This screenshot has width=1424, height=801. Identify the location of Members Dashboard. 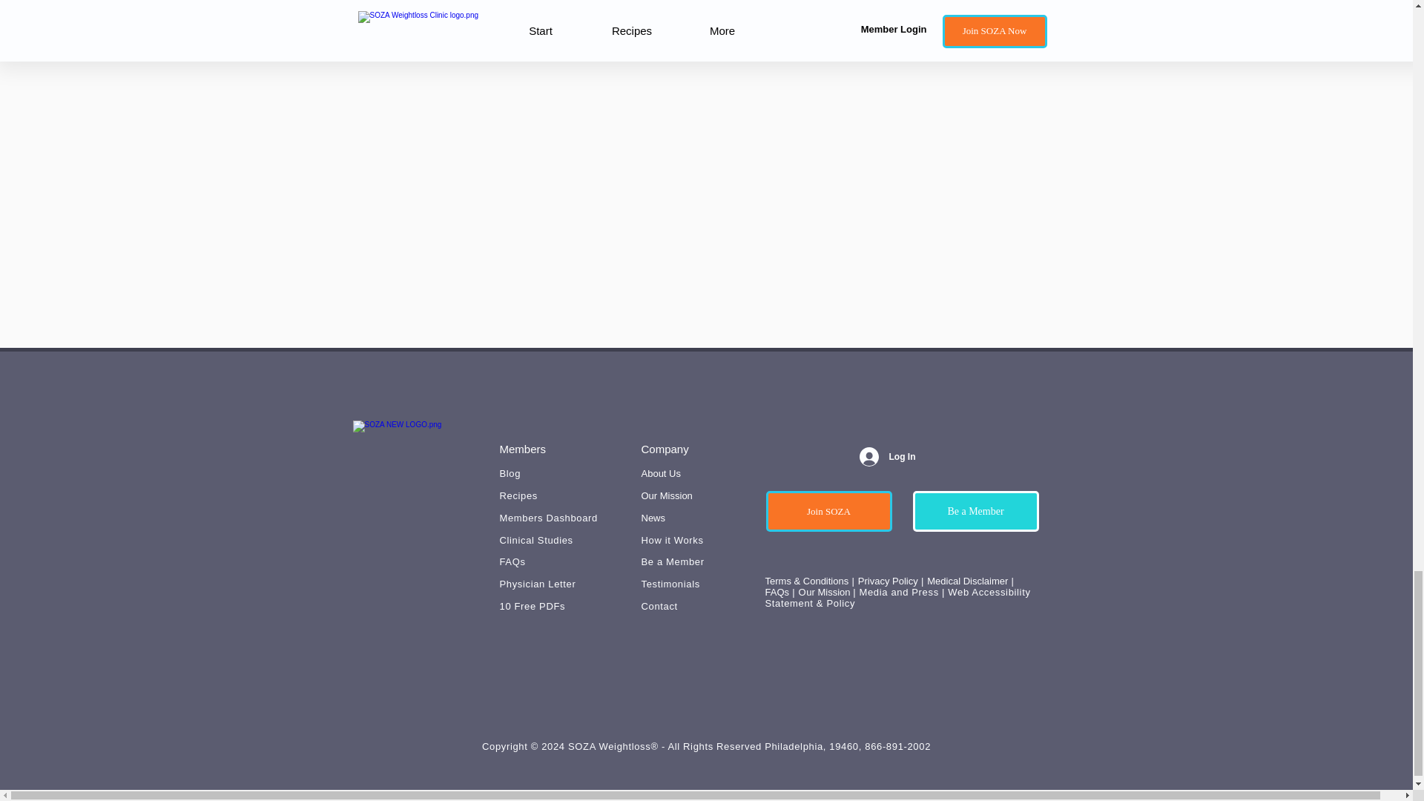
(549, 518).